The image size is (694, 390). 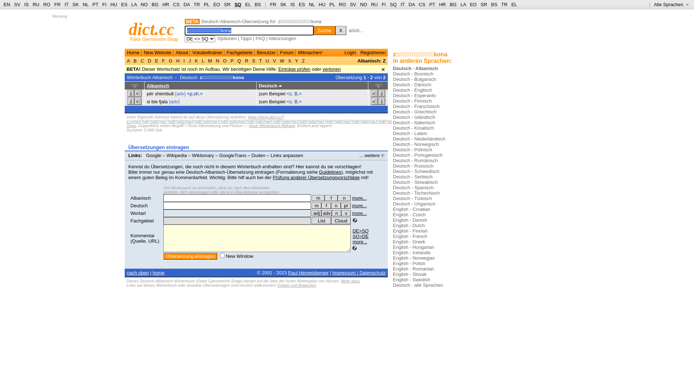 I want to click on CS, so click(x=176, y=4).